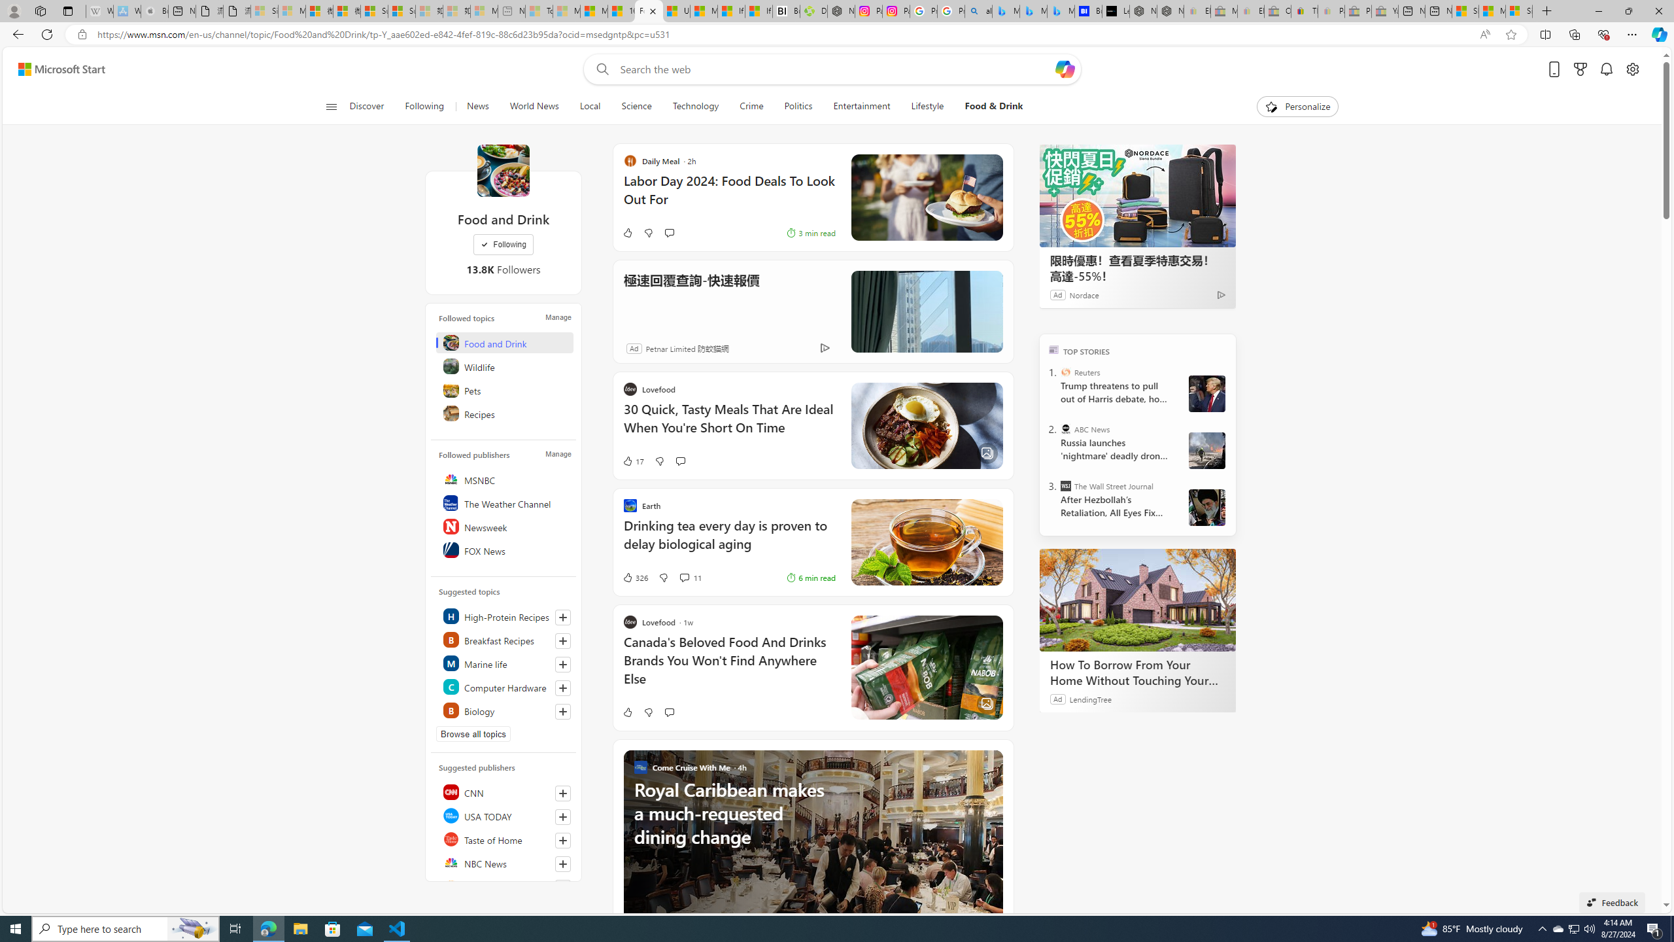 This screenshot has height=942, width=1674. Describe the element at coordinates (562, 887) in the screenshot. I see `Follow this source` at that location.